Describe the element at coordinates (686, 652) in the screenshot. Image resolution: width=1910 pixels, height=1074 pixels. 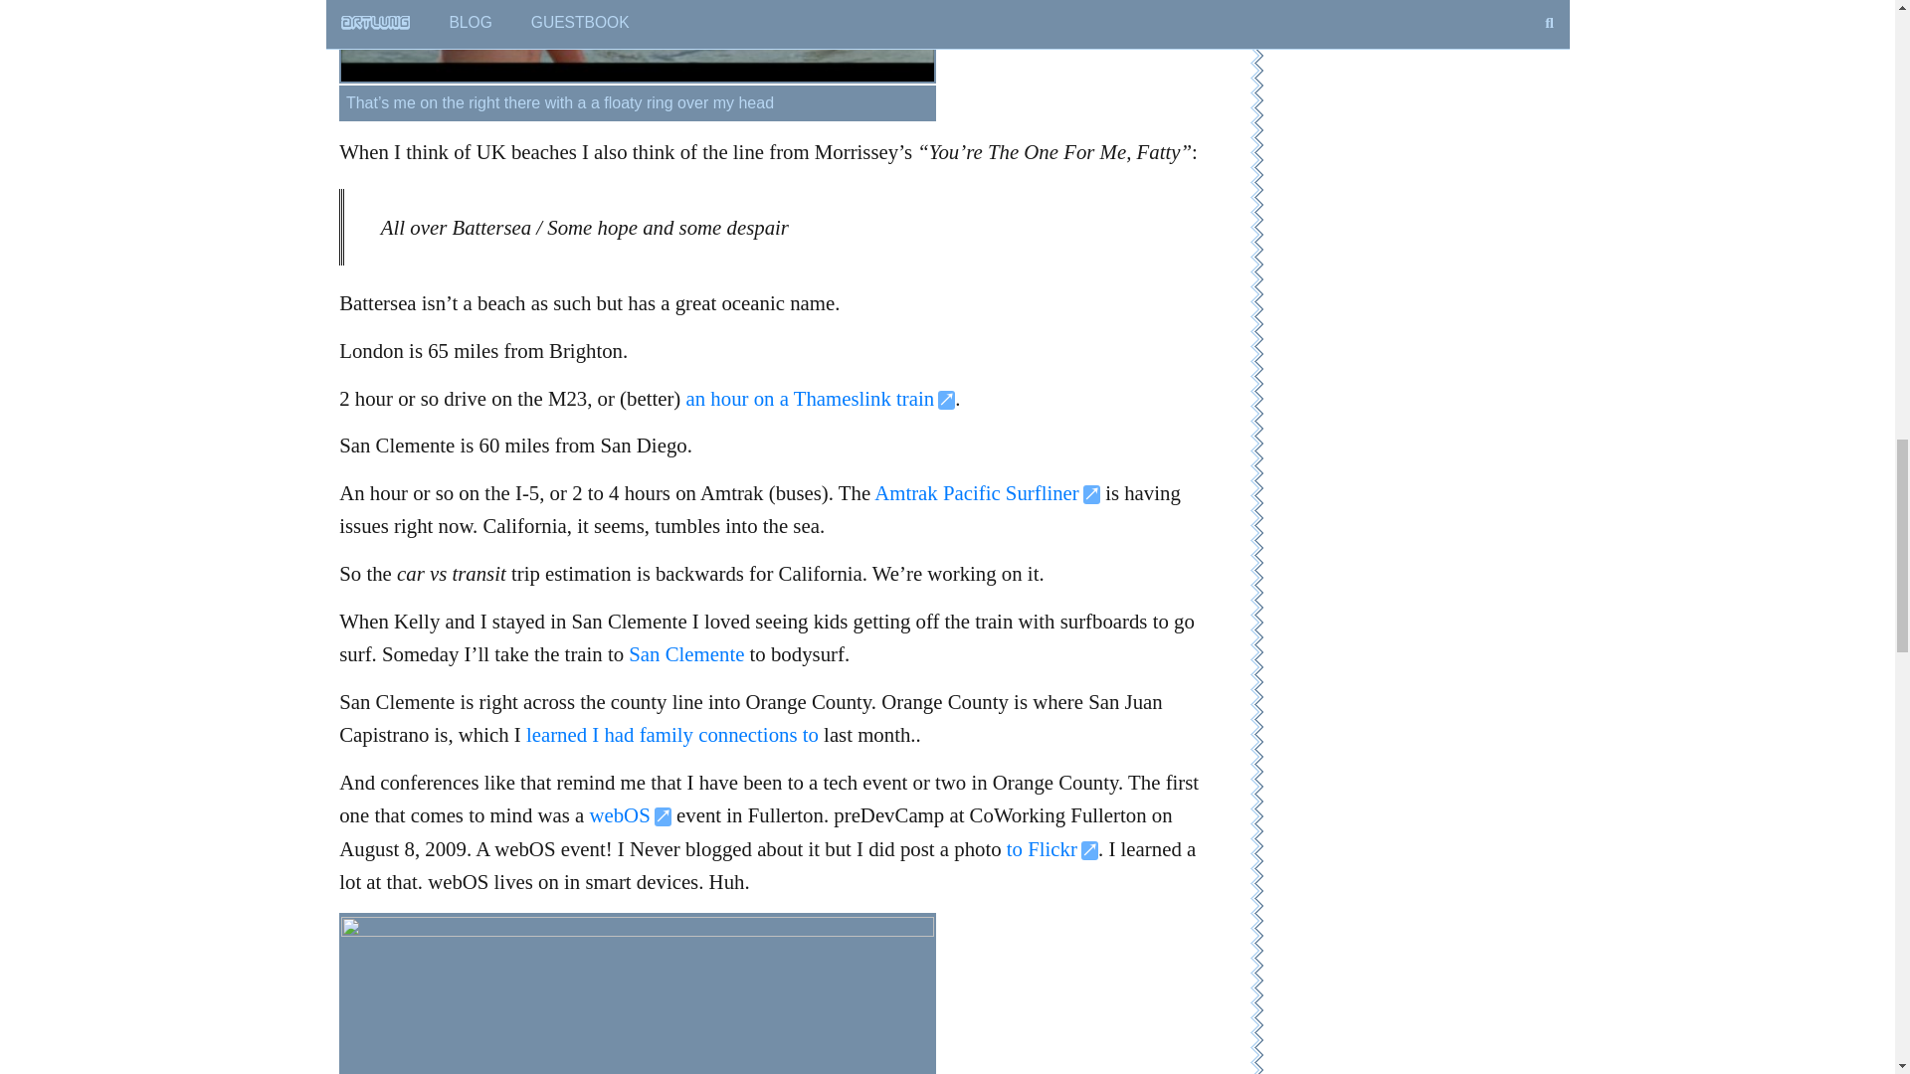
I see `San Clemente` at that location.